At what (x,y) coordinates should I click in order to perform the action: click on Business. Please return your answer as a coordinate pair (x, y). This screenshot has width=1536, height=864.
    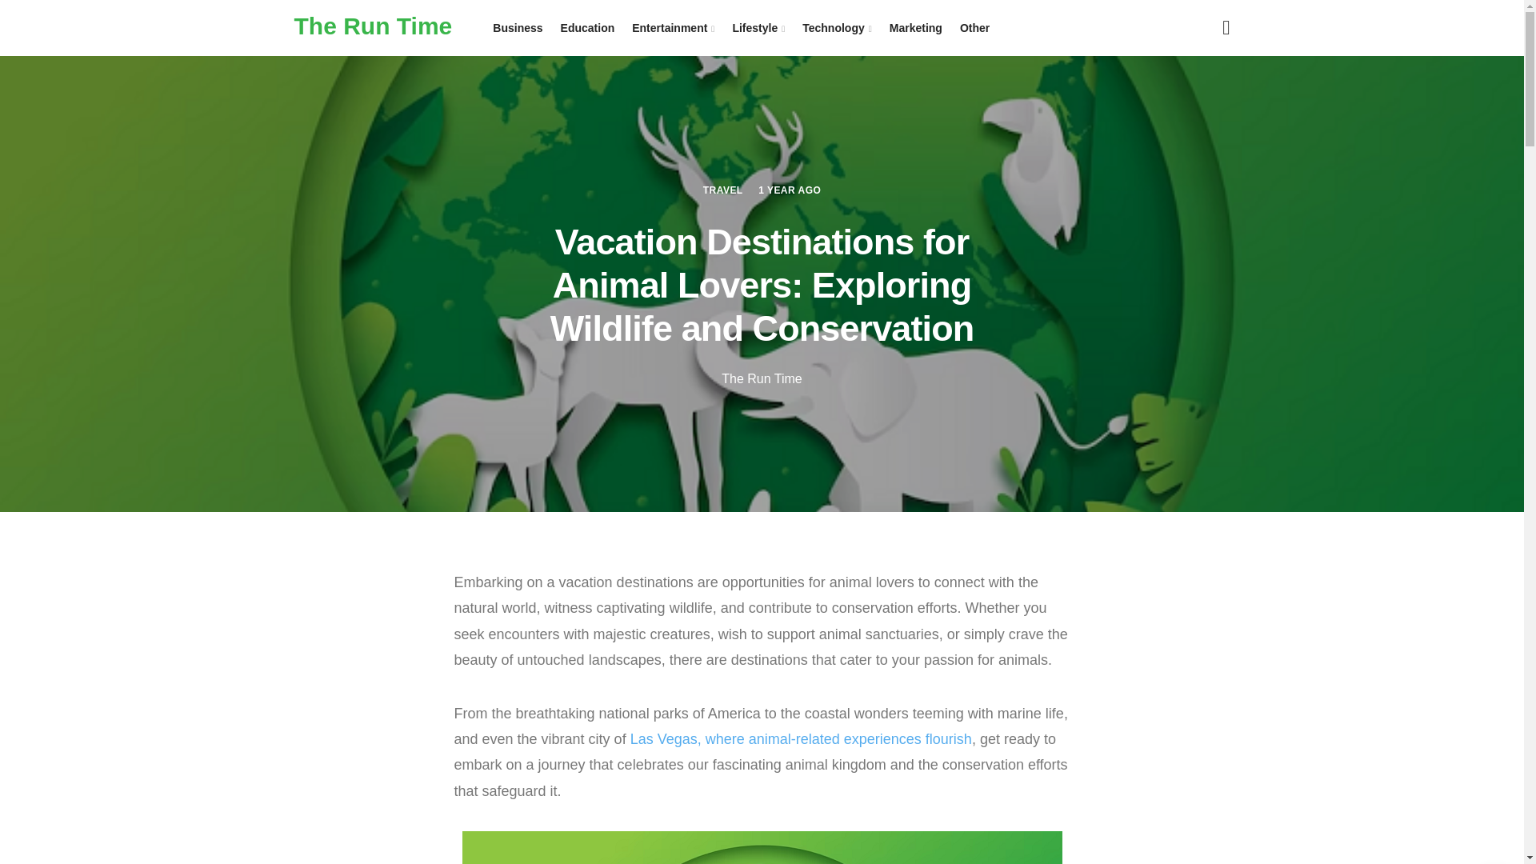
    Looking at the image, I should click on (517, 28).